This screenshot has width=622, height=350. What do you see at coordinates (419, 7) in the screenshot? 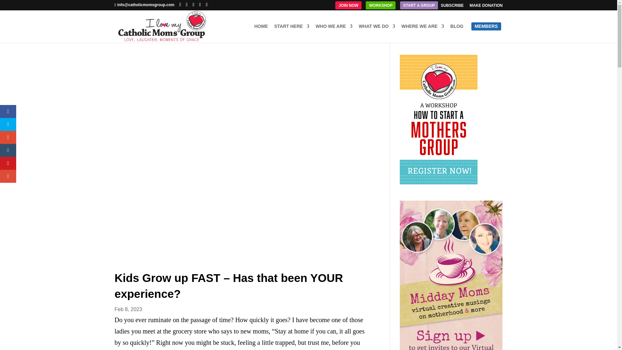
I see `START A GROUP` at bounding box center [419, 7].